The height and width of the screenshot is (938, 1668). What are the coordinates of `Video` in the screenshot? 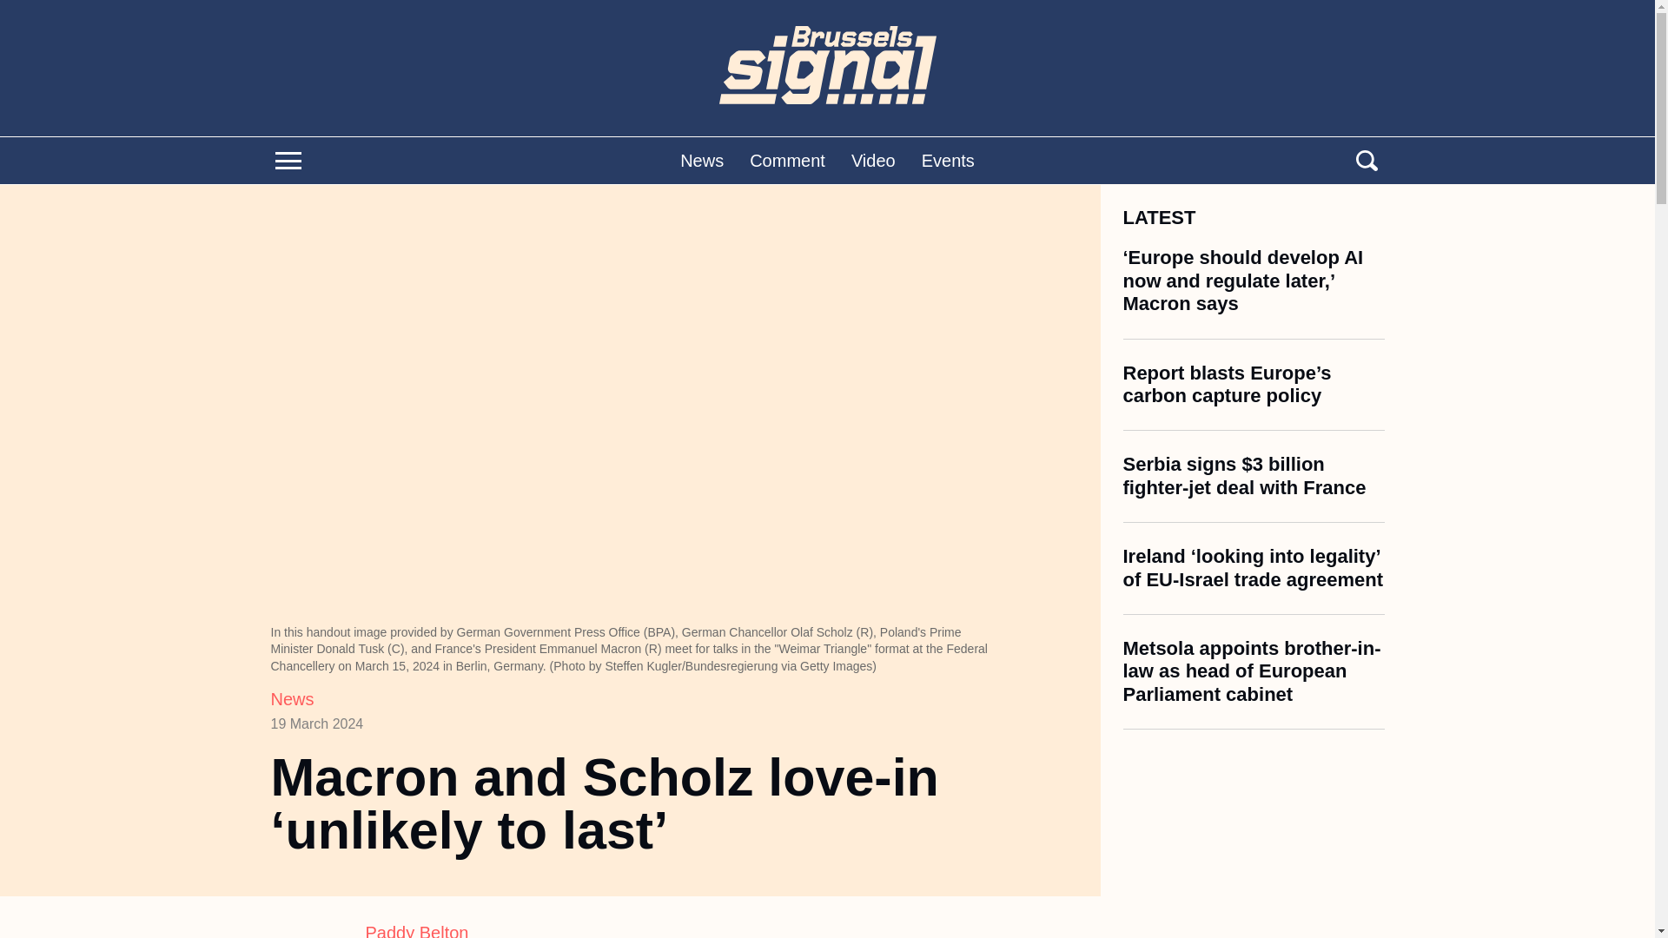 It's located at (873, 160).